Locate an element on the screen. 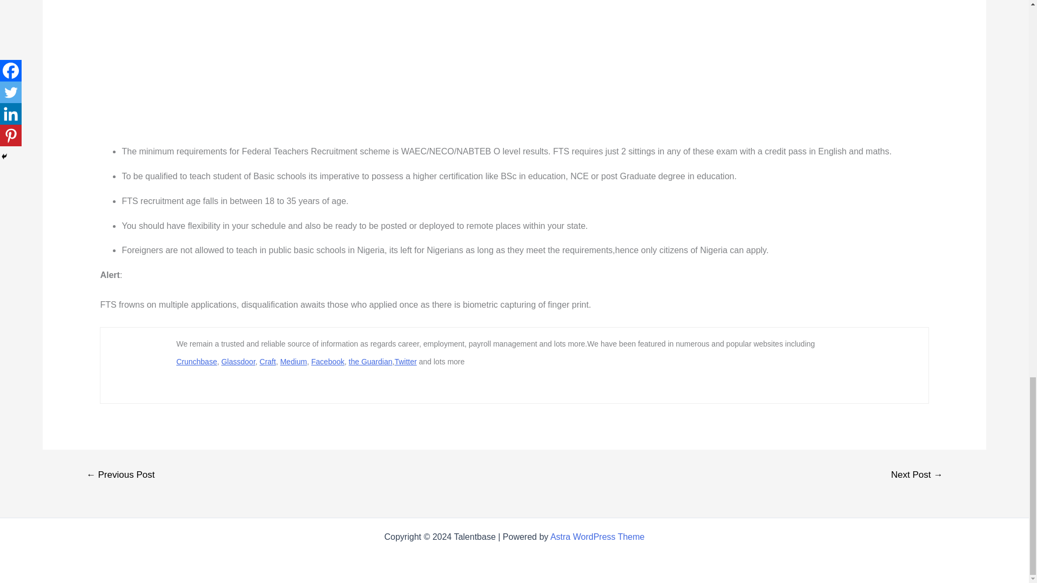 This screenshot has height=583, width=1037. Glassdoor is located at coordinates (238, 362).